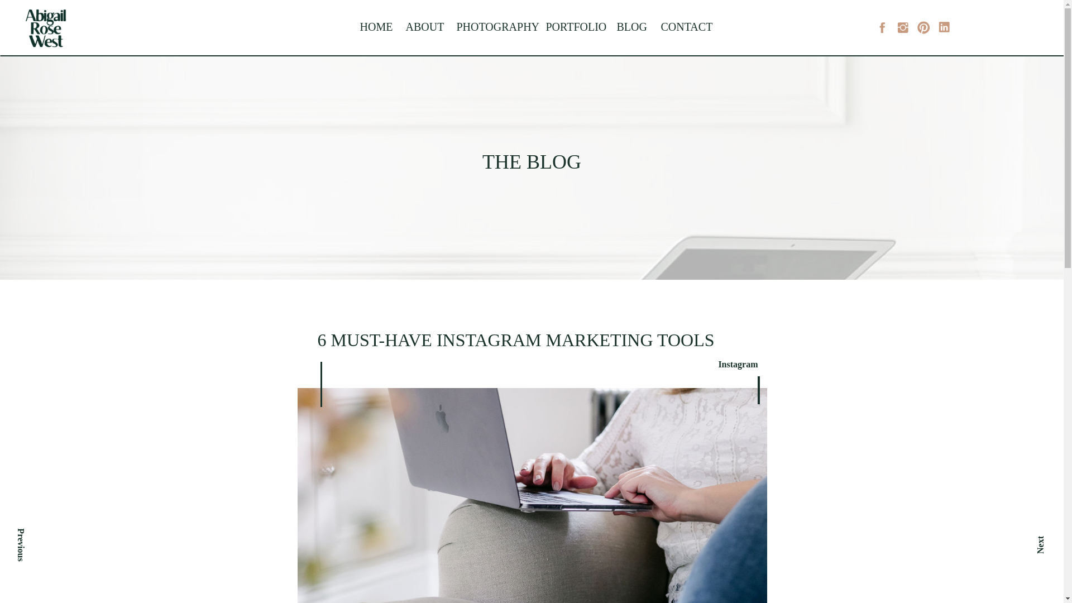  Describe the element at coordinates (69, 495) in the screenshot. I see `Previous` at that location.